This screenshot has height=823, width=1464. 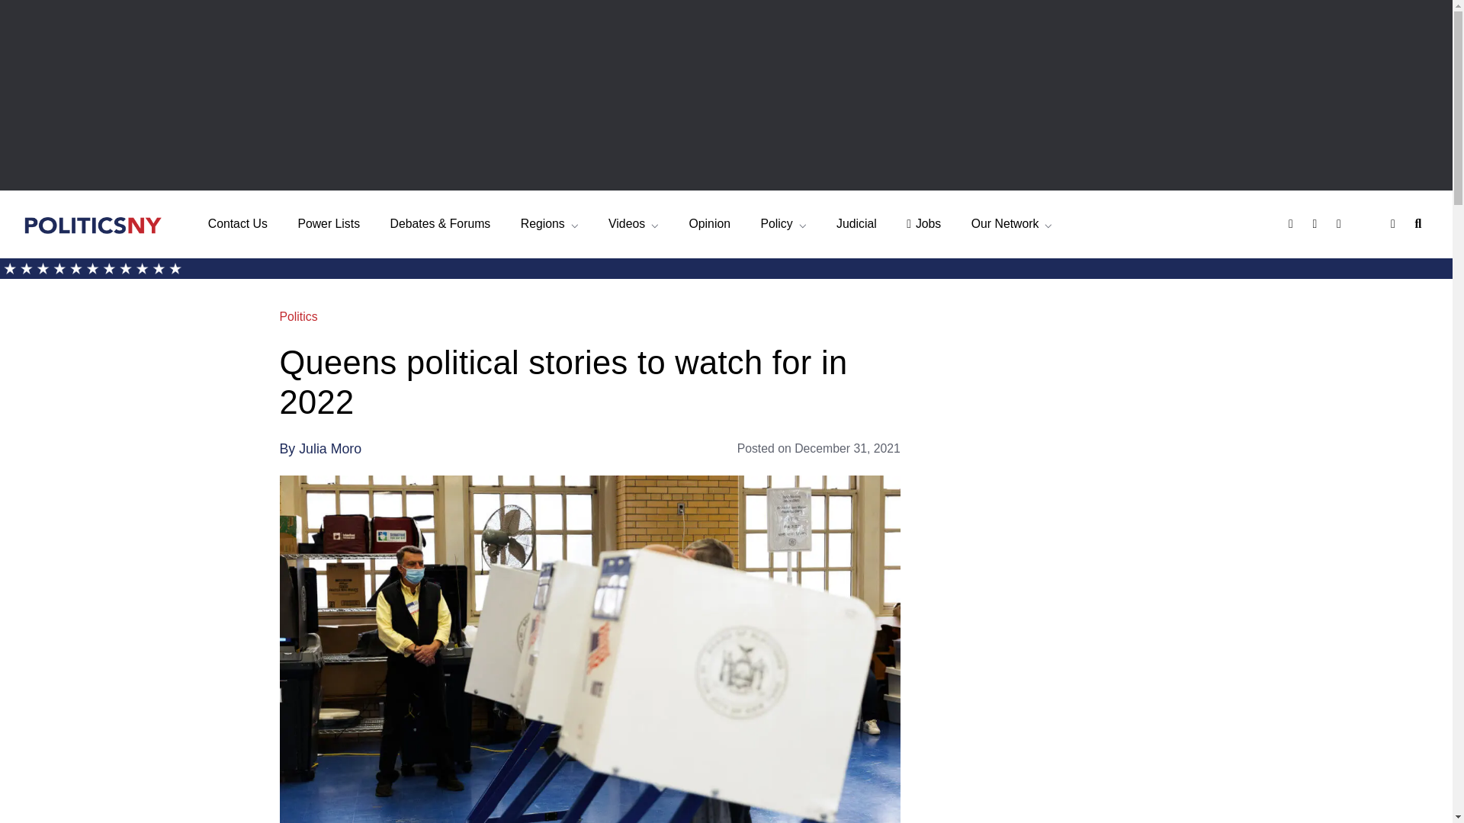 I want to click on Judicial, so click(x=856, y=224).